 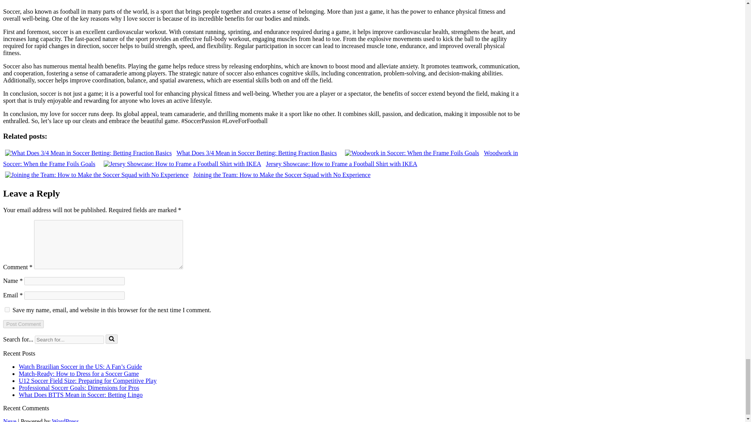 What do you see at coordinates (261, 164) in the screenshot?
I see `Jersey Showcase: How to Frame a Football Shirt with IKEA` at bounding box center [261, 164].